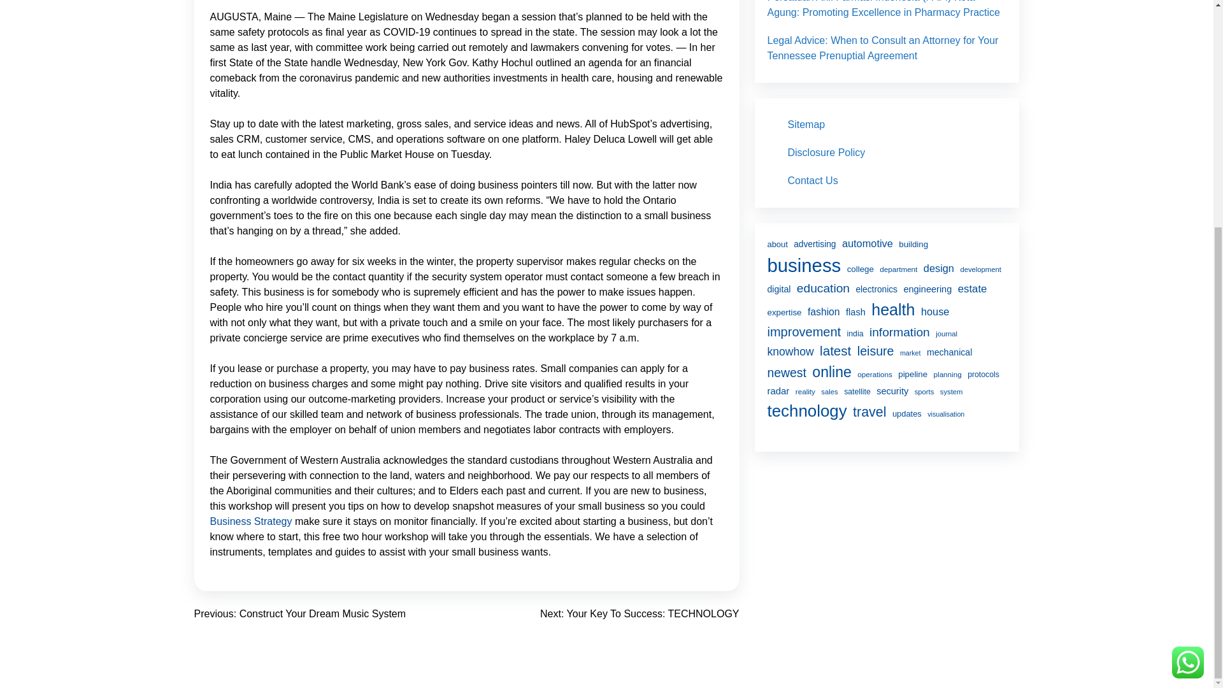  Describe the element at coordinates (823, 288) in the screenshot. I see `education` at that location.